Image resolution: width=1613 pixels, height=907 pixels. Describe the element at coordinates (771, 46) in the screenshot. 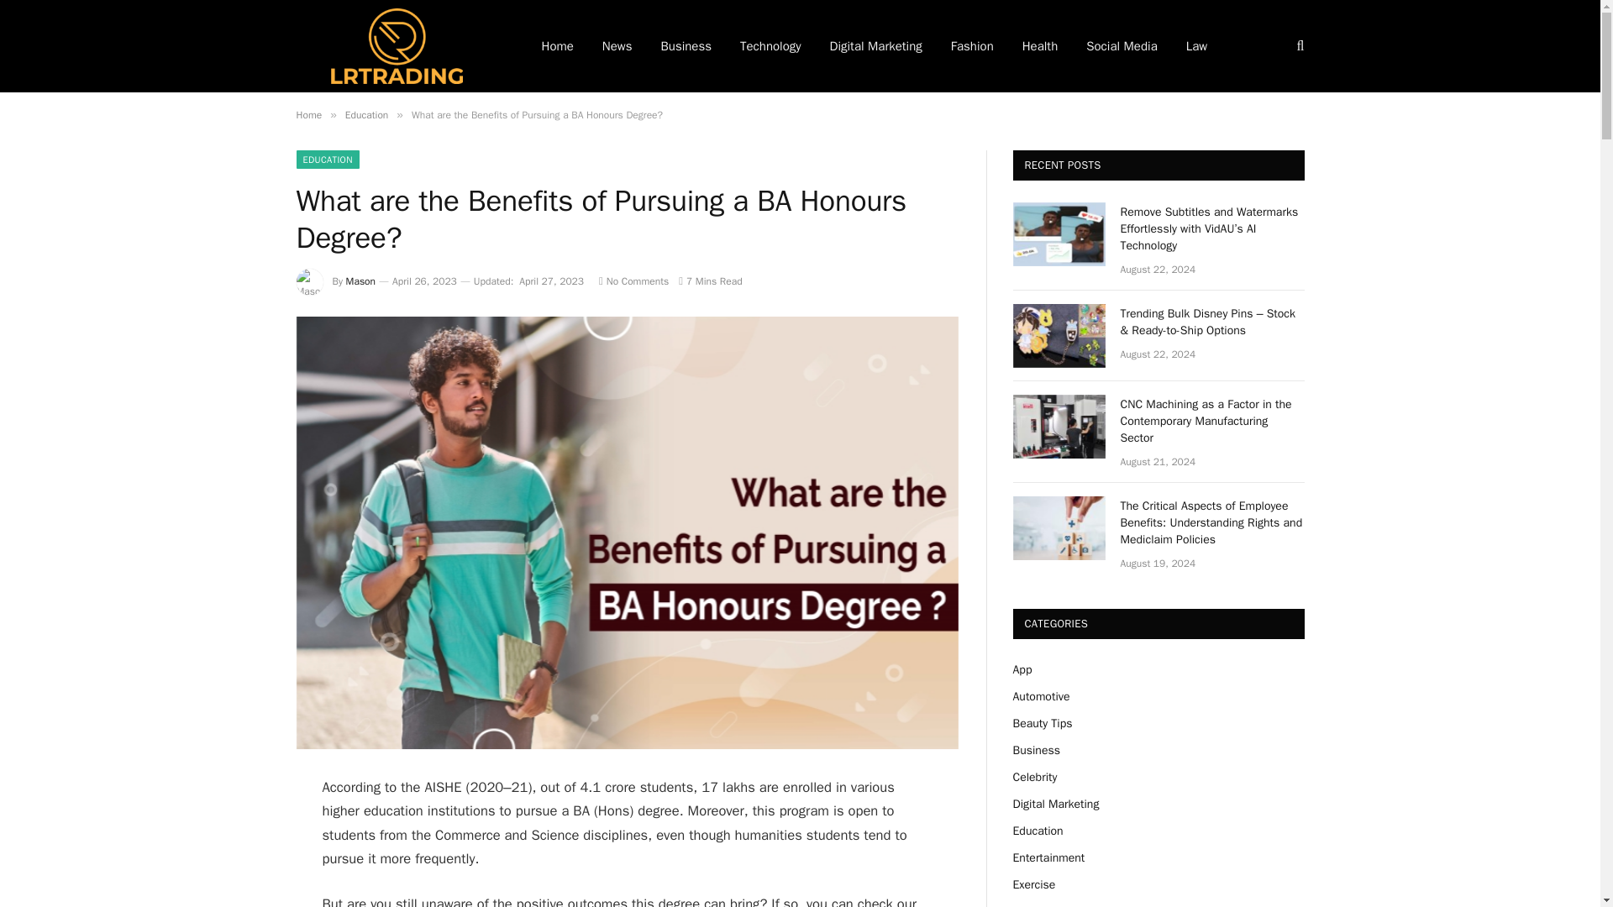

I see `Technology` at that location.